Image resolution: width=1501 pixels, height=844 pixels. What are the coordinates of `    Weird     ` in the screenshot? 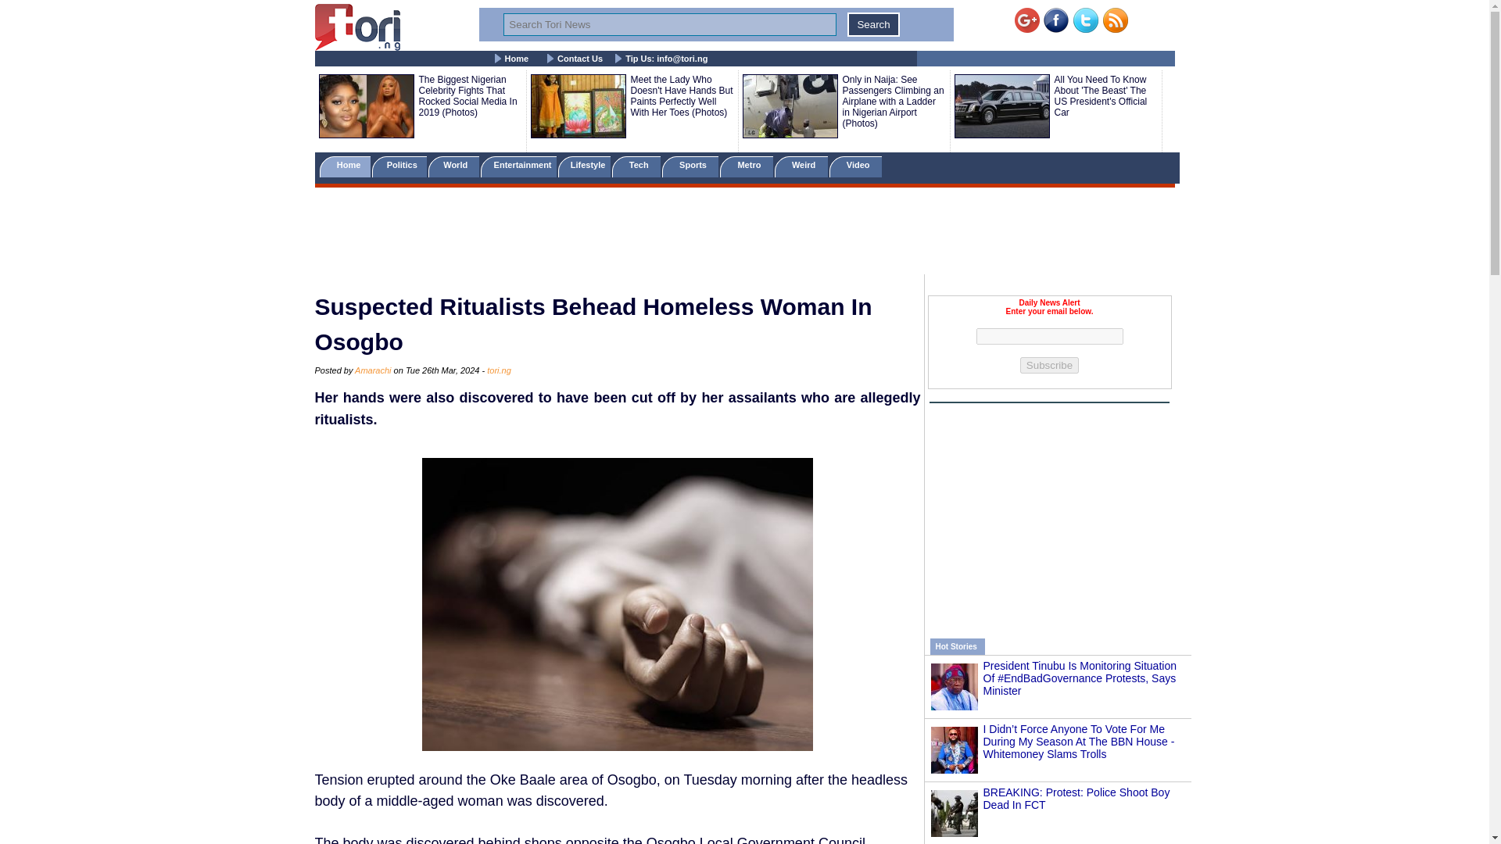 It's located at (801, 166).